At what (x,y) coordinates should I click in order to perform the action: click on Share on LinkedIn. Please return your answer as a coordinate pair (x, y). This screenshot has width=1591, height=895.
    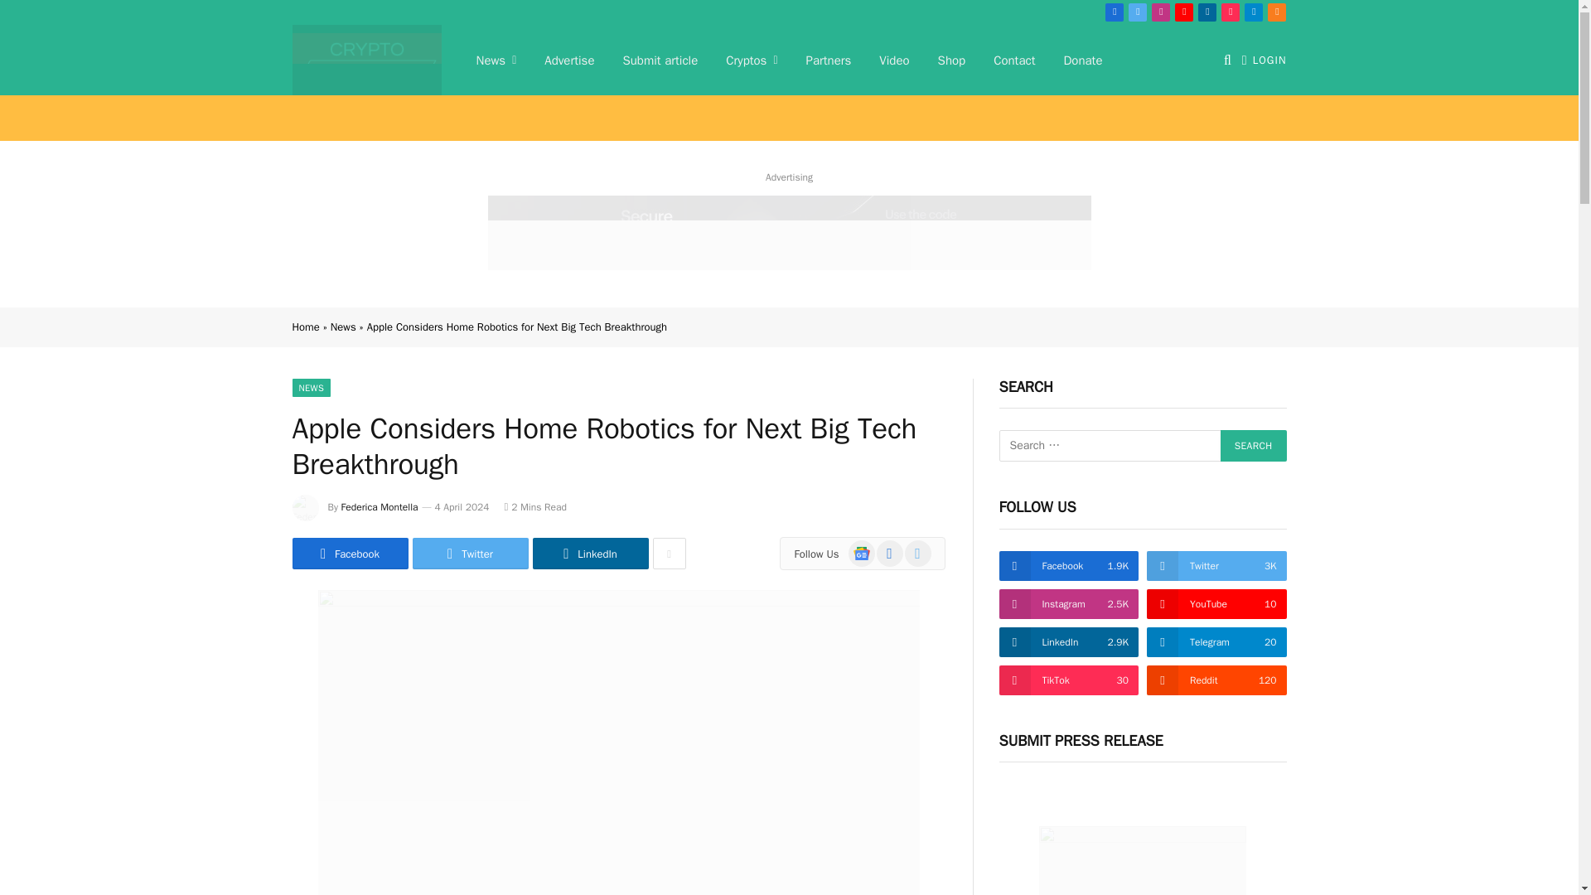
    Looking at the image, I should click on (589, 554).